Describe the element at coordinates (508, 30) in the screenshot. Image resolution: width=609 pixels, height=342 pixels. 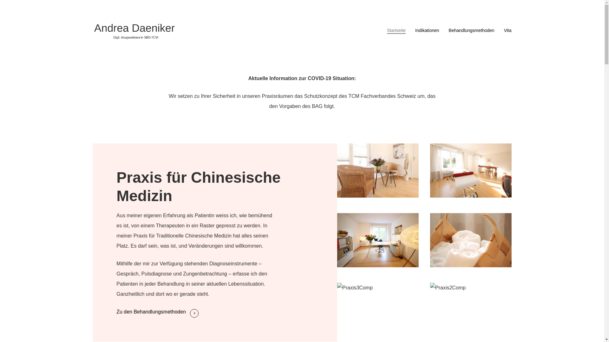
I see `Vita` at that location.